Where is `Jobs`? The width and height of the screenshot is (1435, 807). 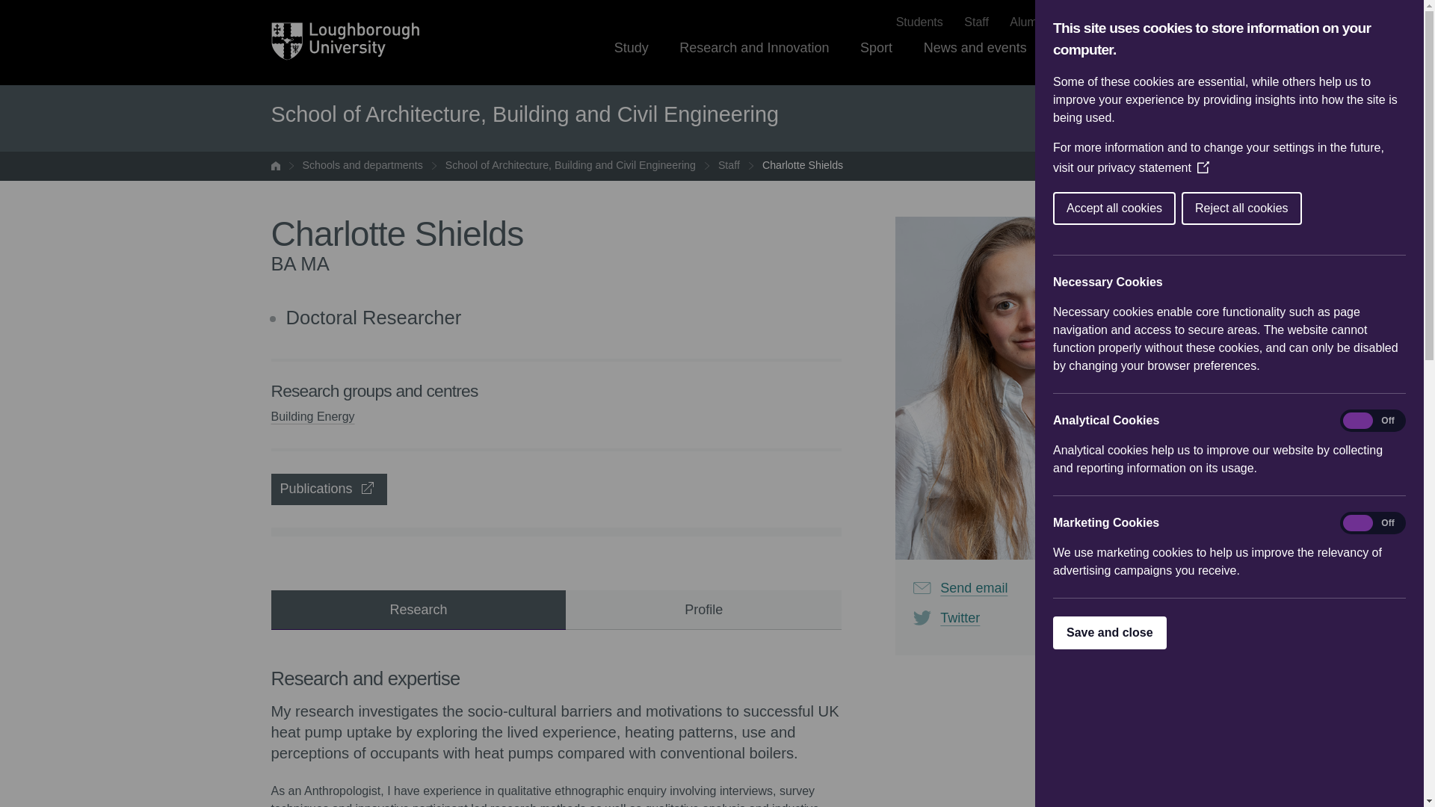
Jobs is located at coordinates (1081, 22).